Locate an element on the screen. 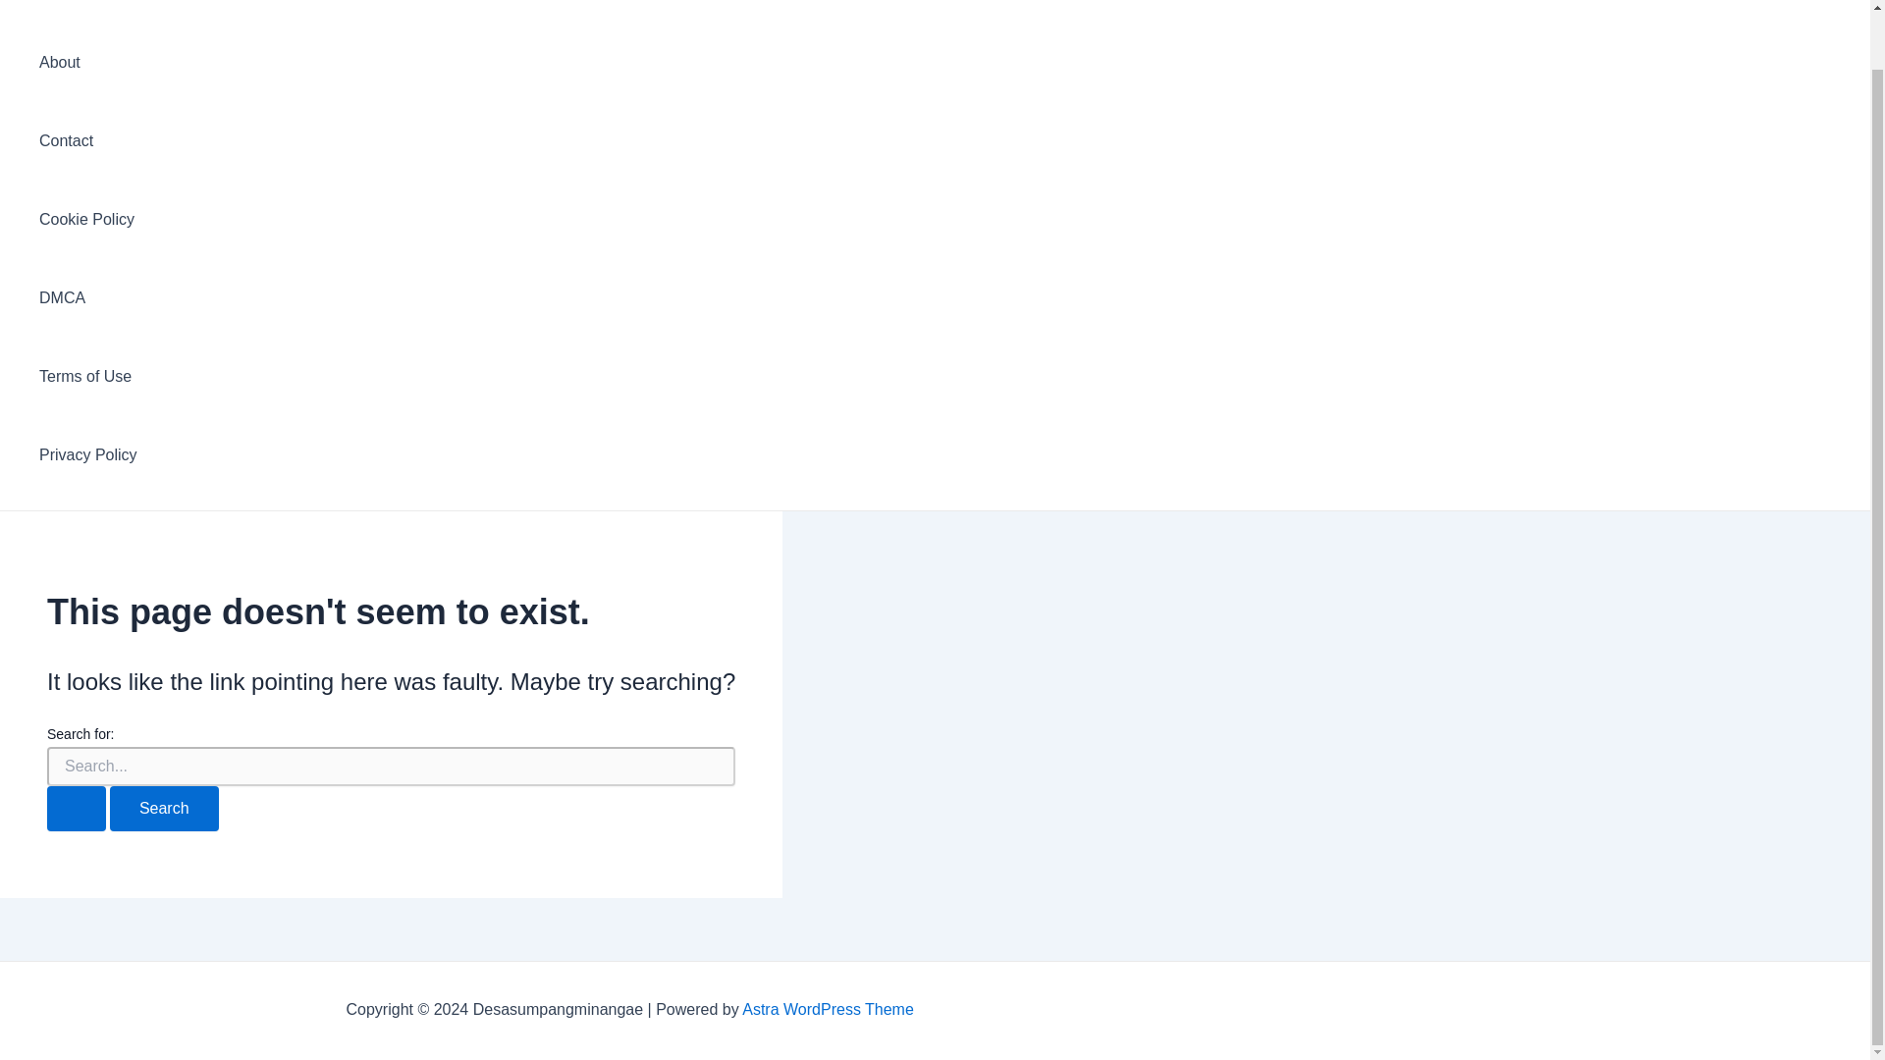 Image resolution: width=1885 pixels, height=1060 pixels. Search is located at coordinates (163, 809).